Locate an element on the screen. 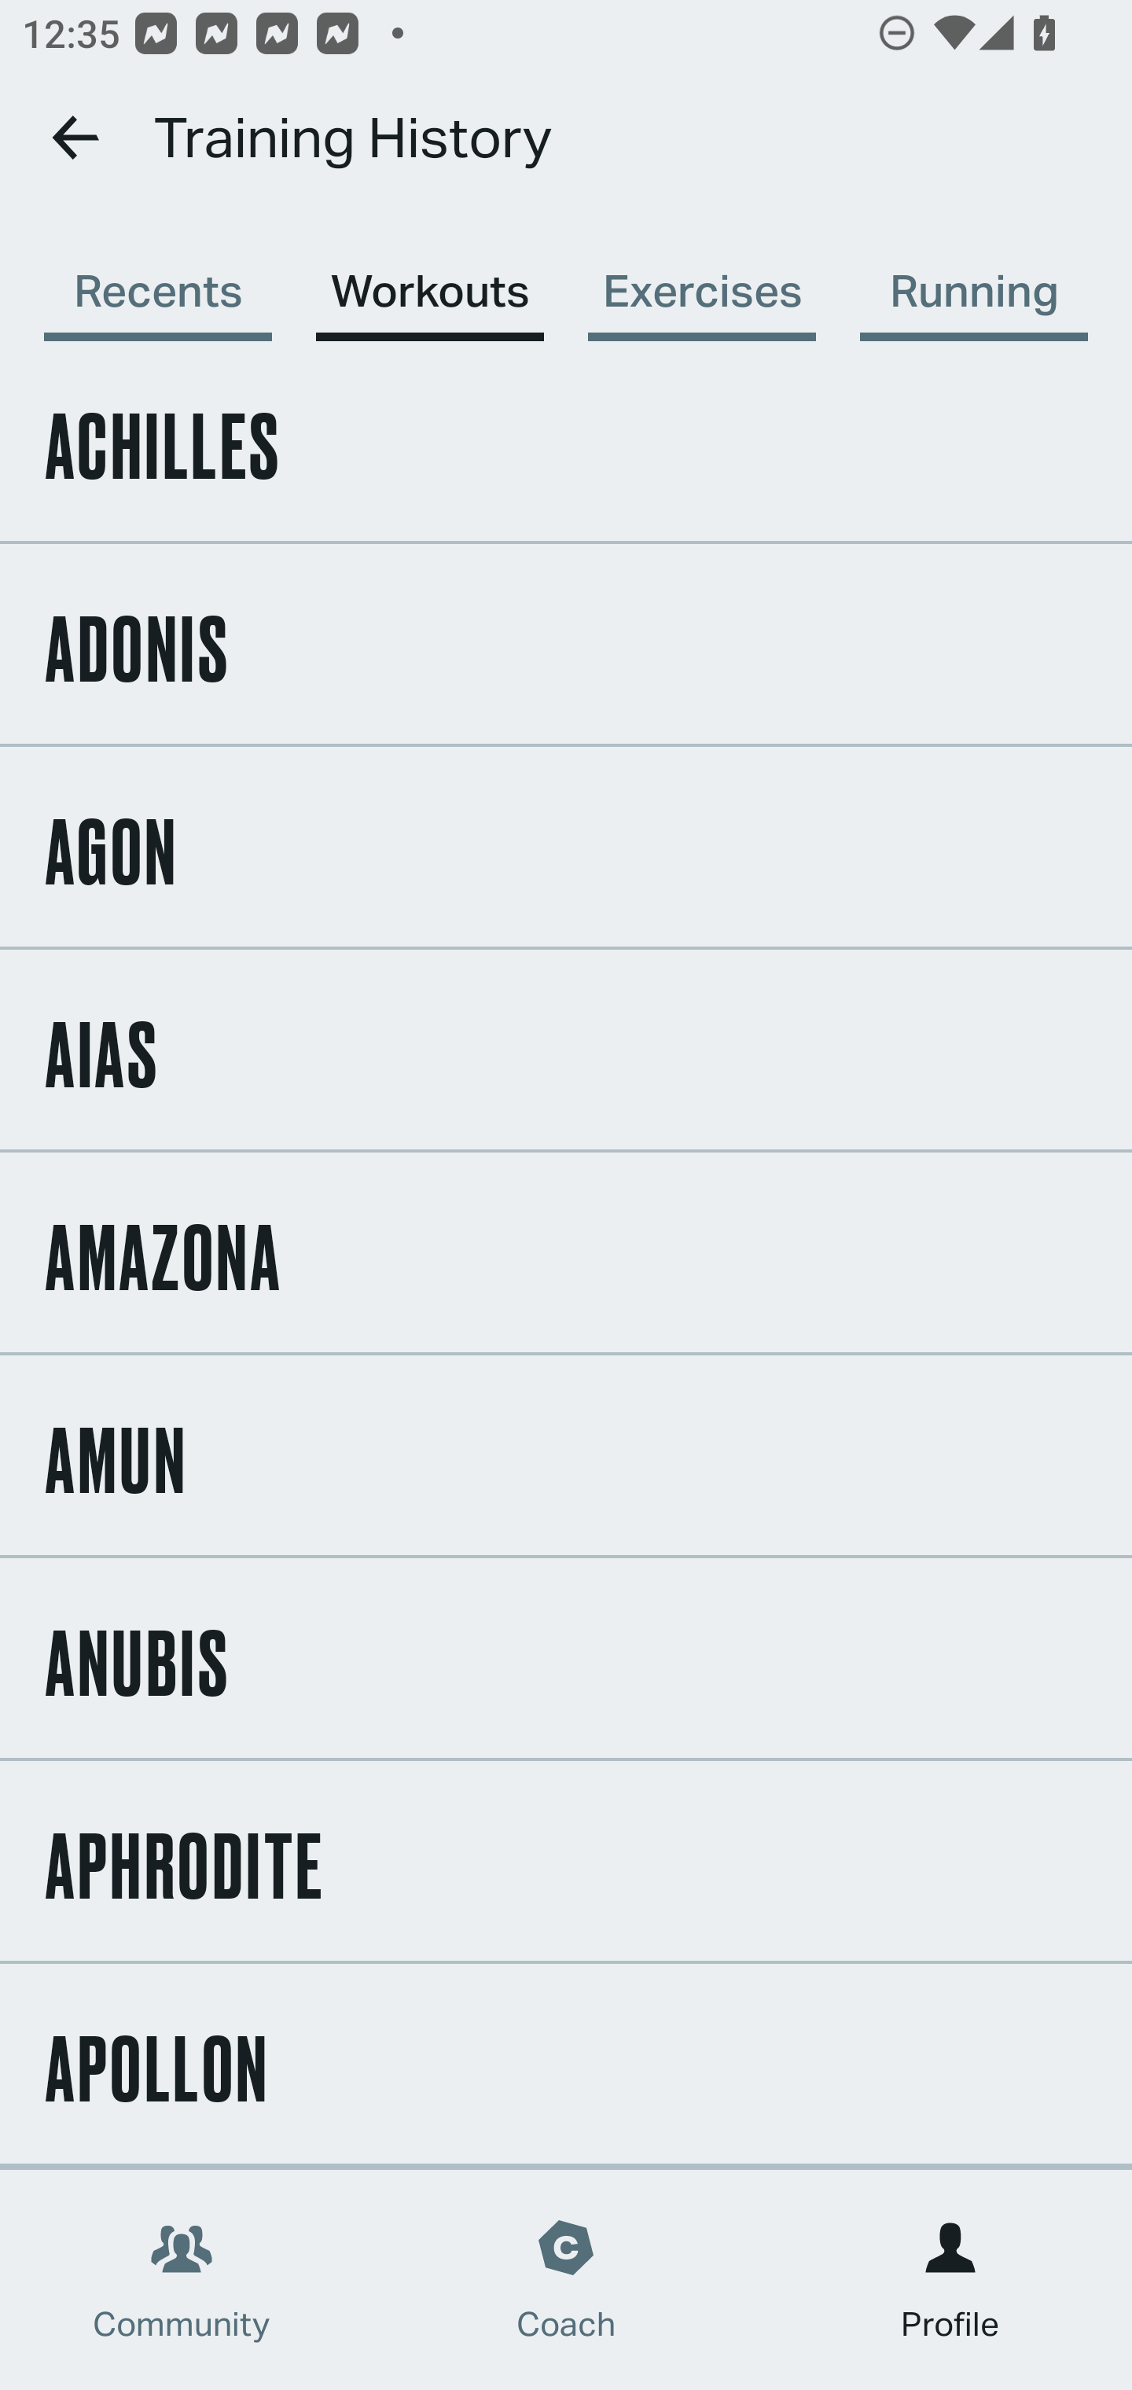  APHRODITE is located at coordinates (566, 1860).